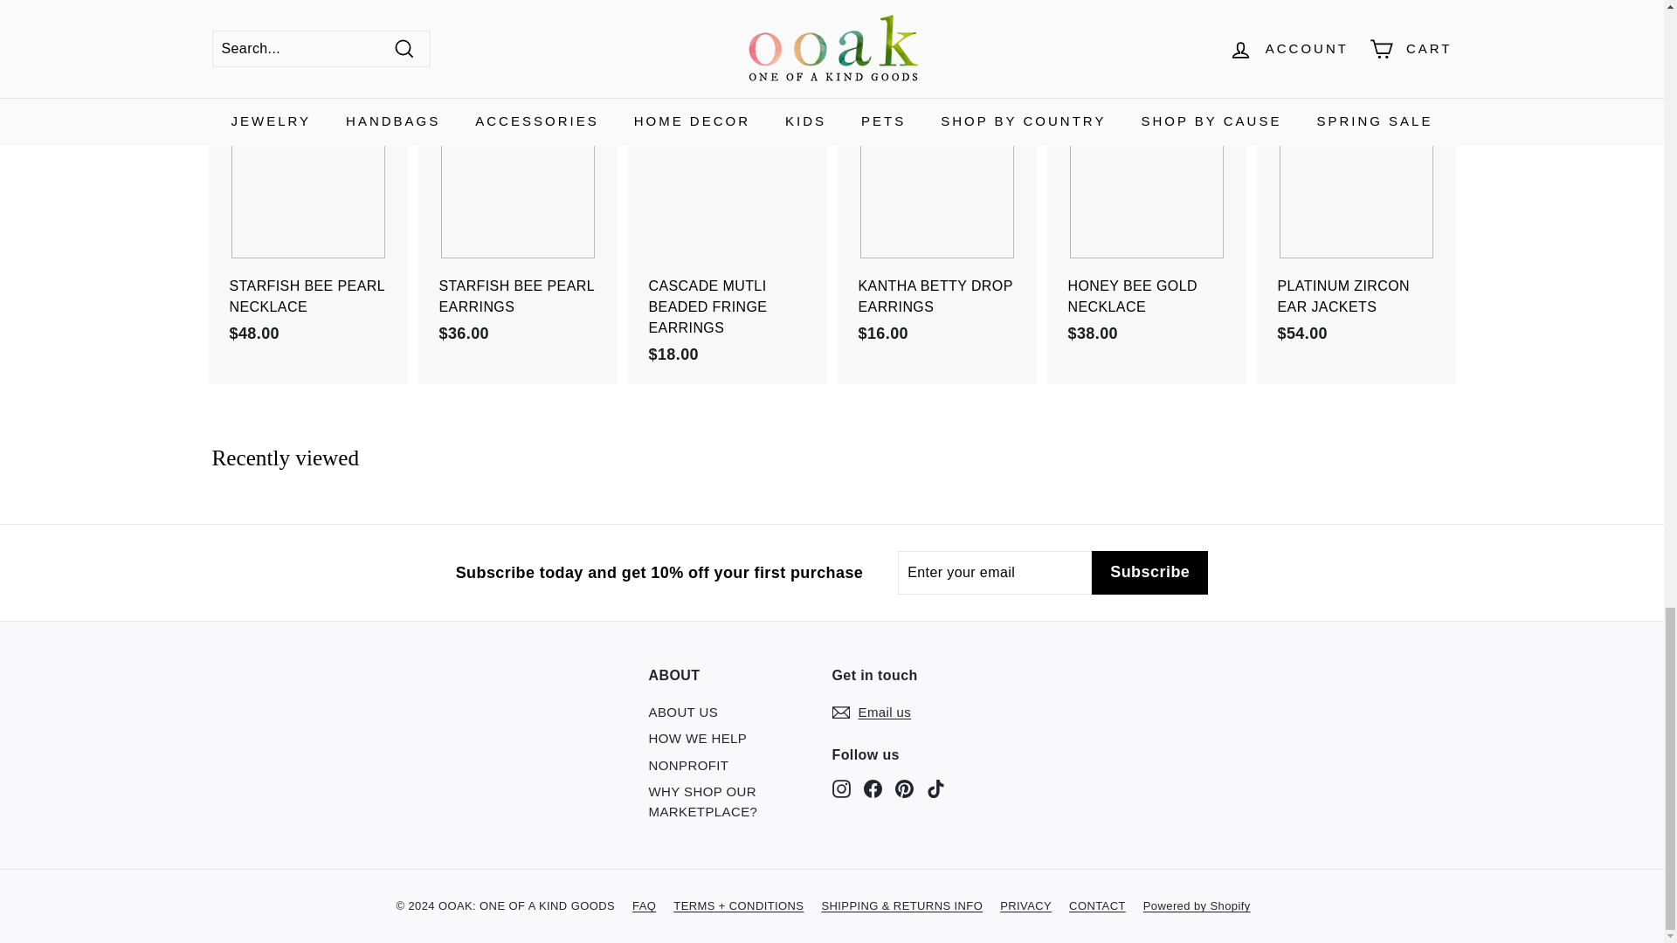 Image resolution: width=1677 pixels, height=943 pixels. Describe the element at coordinates (872, 788) in the screenshot. I see `OOAK: ONE OF A KIND GOODS on Facebook` at that location.